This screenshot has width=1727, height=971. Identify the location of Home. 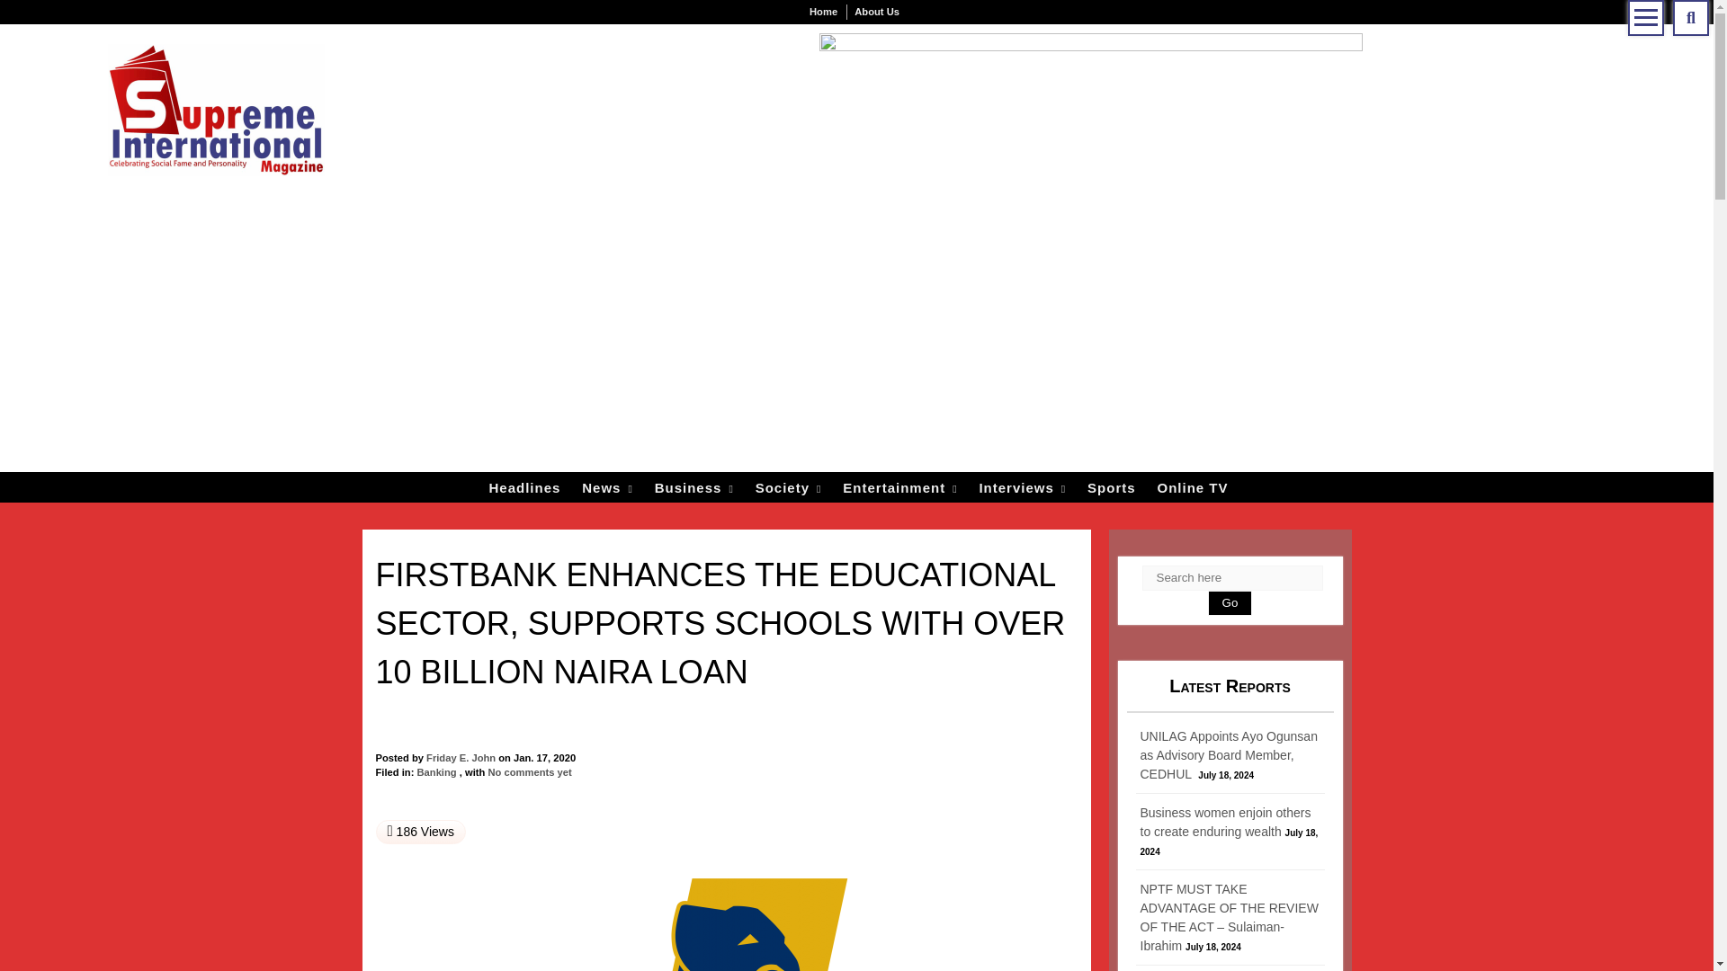
(823, 12).